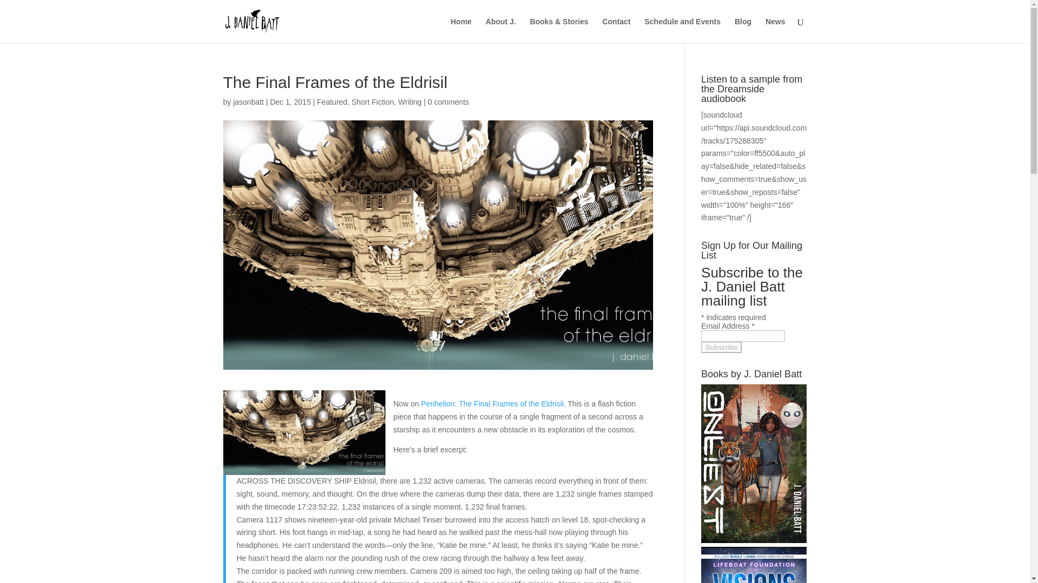 This screenshot has height=583, width=1038. What do you see at coordinates (248, 101) in the screenshot?
I see `Posts by jasonbatt` at bounding box center [248, 101].